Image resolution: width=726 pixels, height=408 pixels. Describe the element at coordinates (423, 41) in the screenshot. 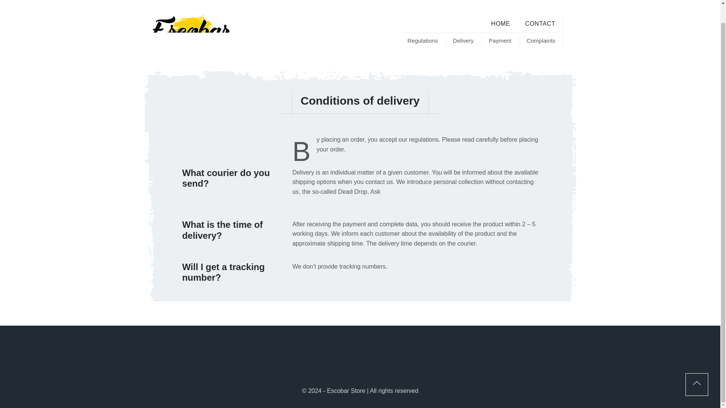

I see `Regulations` at that location.